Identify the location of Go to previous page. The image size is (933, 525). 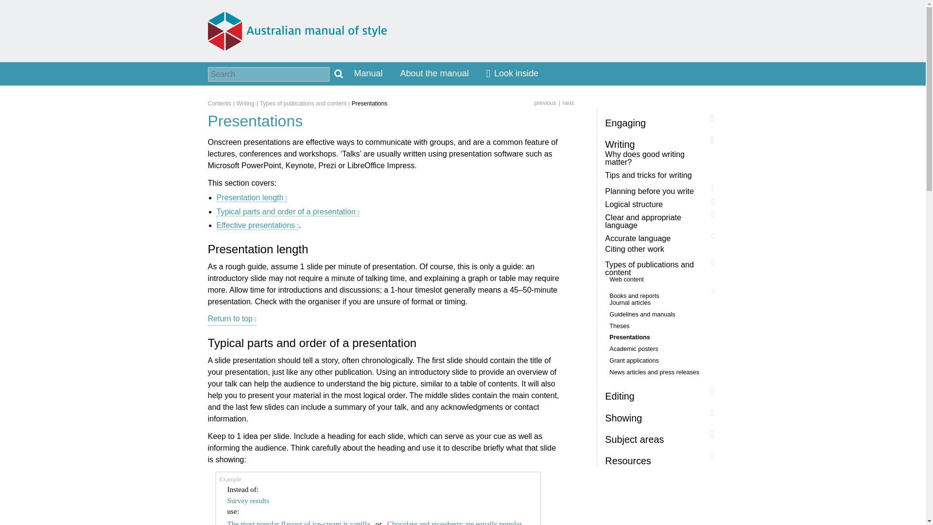
(545, 103).